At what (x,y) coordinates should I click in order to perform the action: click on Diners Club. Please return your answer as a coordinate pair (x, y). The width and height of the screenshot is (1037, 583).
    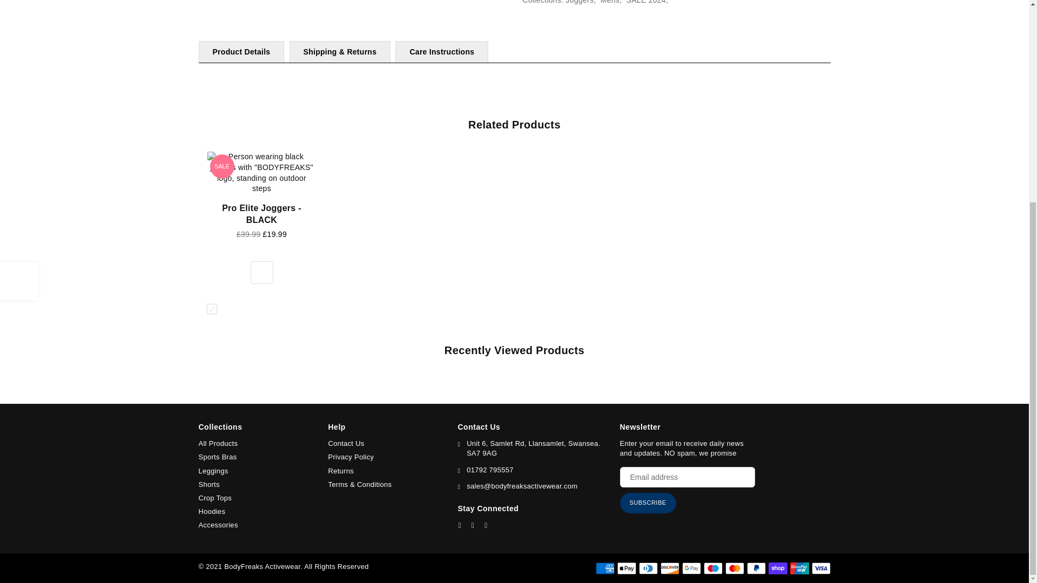
    Looking at the image, I should click on (648, 568).